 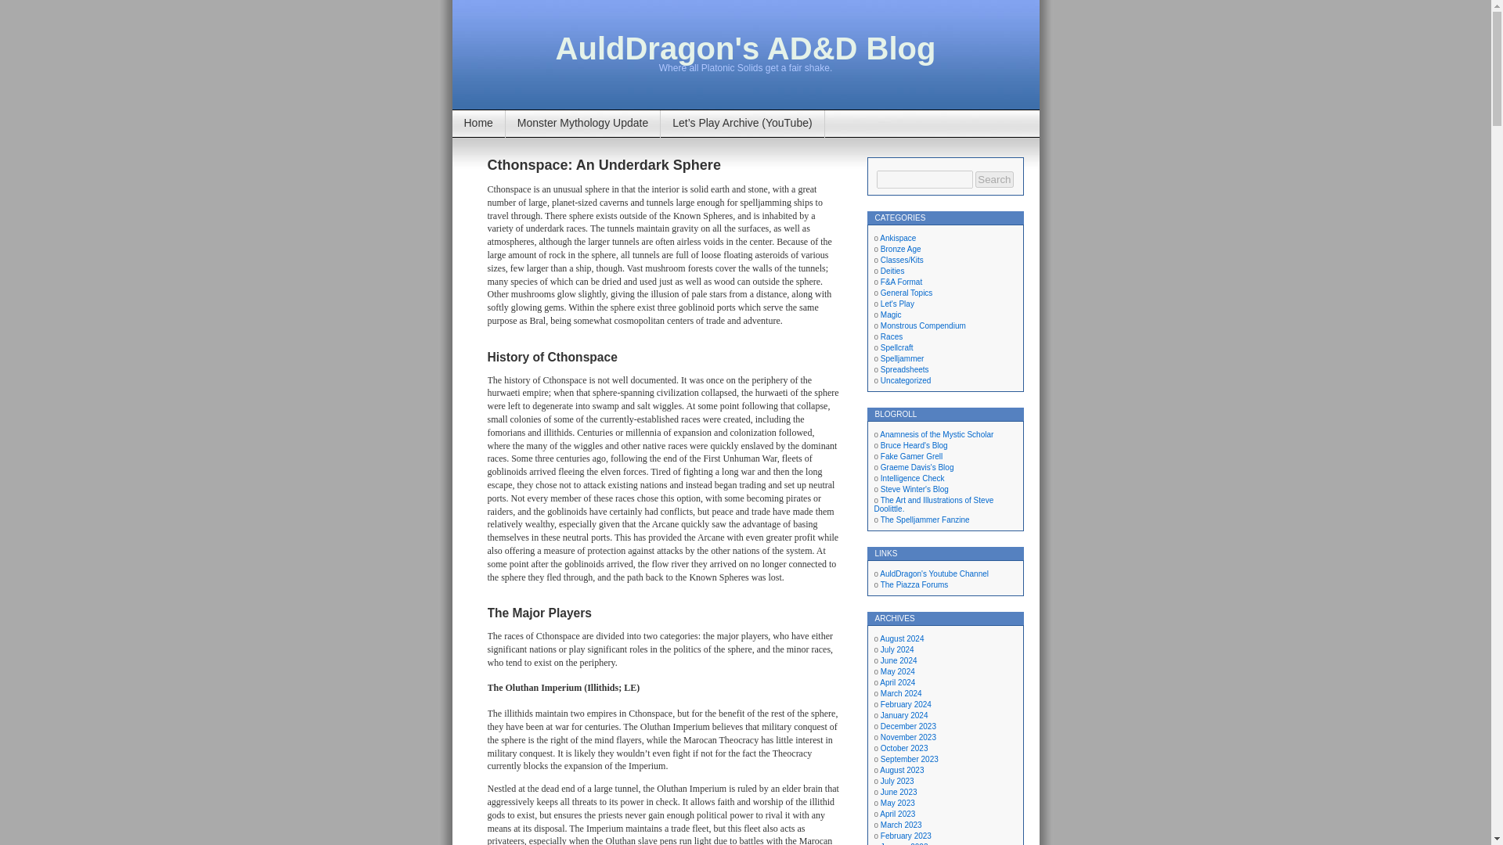 What do you see at coordinates (603, 164) in the screenshot?
I see `Cthonspace: An Underdark Sphere` at bounding box center [603, 164].